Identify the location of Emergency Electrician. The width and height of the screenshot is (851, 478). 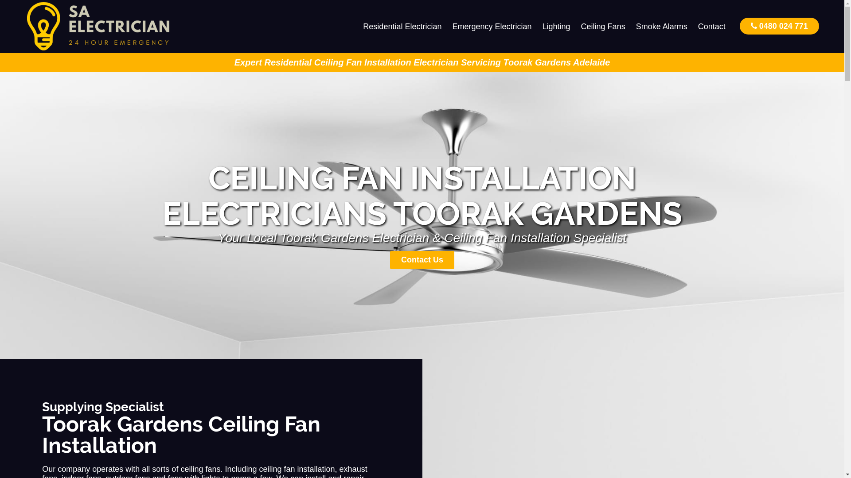
(492, 27).